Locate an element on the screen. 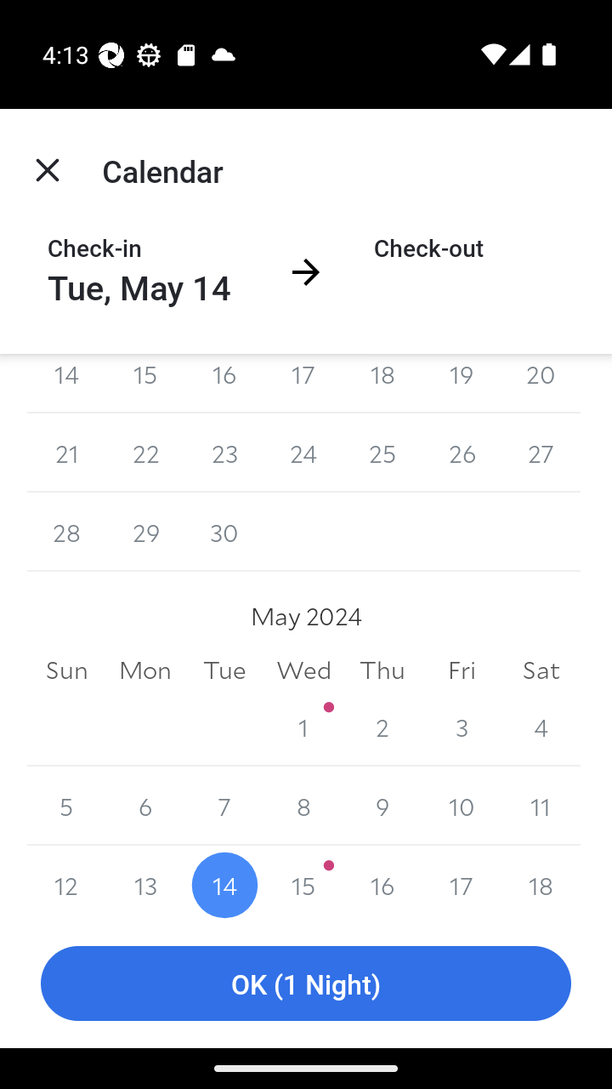 This screenshot has width=612, height=1089. 11 11 May 2024 is located at coordinates (541, 807).